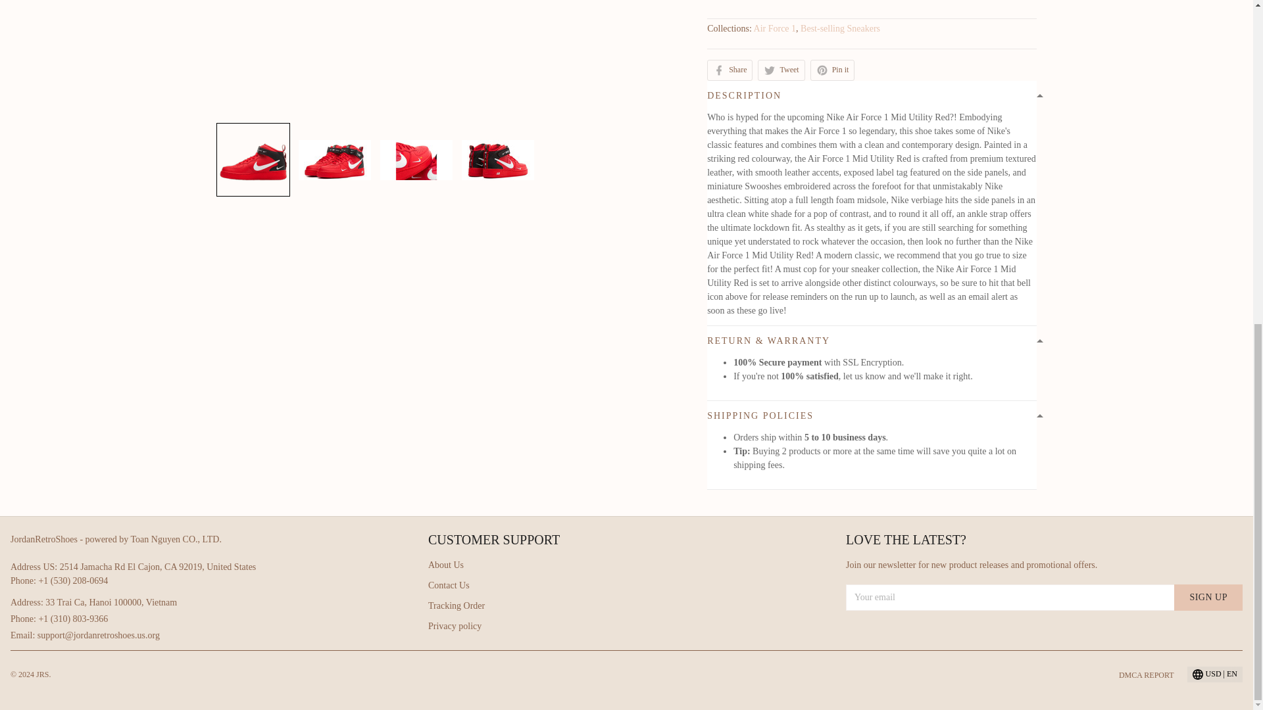  I want to click on Tracking Order, so click(457, 605).